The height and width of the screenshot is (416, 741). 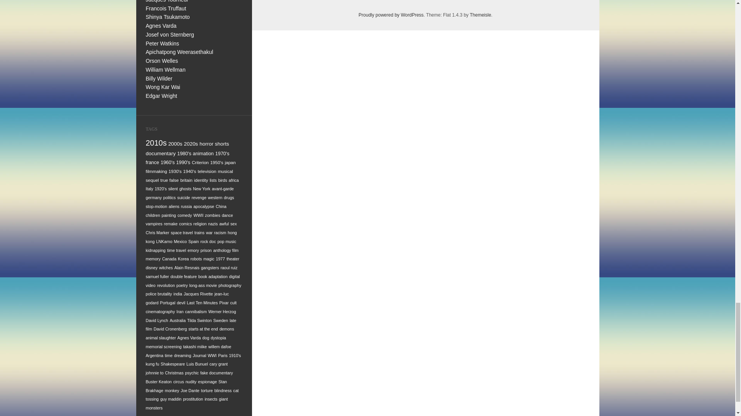 What do you see at coordinates (203, 154) in the screenshot?
I see `274 topics` at bounding box center [203, 154].